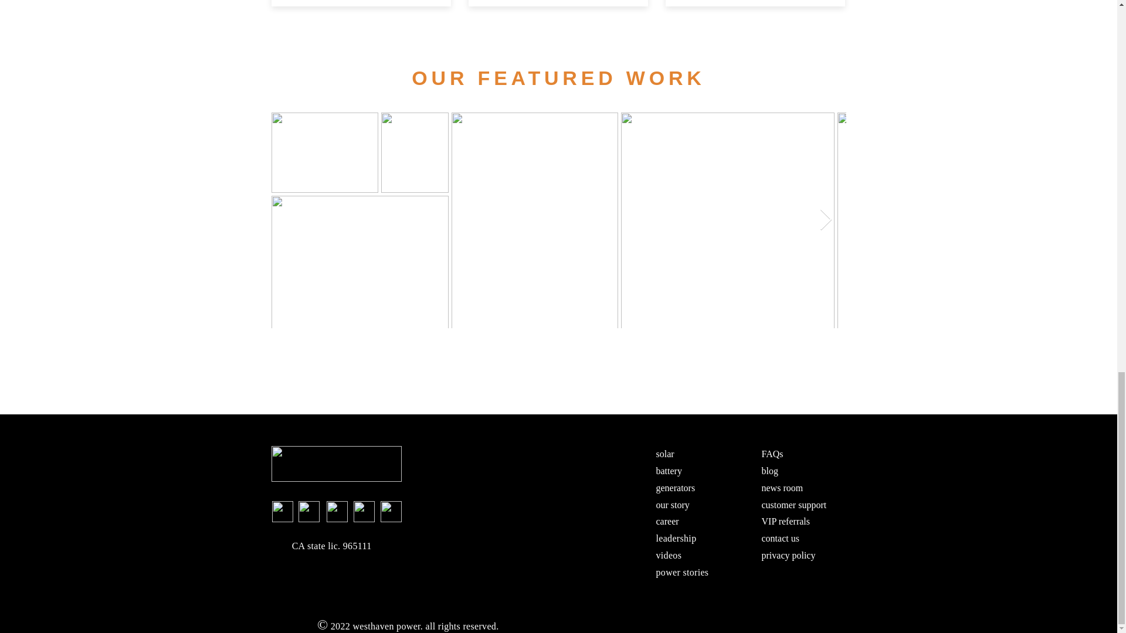 Image resolution: width=1126 pixels, height=633 pixels. What do you see at coordinates (785, 521) in the screenshot?
I see `VIP referrals` at bounding box center [785, 521].